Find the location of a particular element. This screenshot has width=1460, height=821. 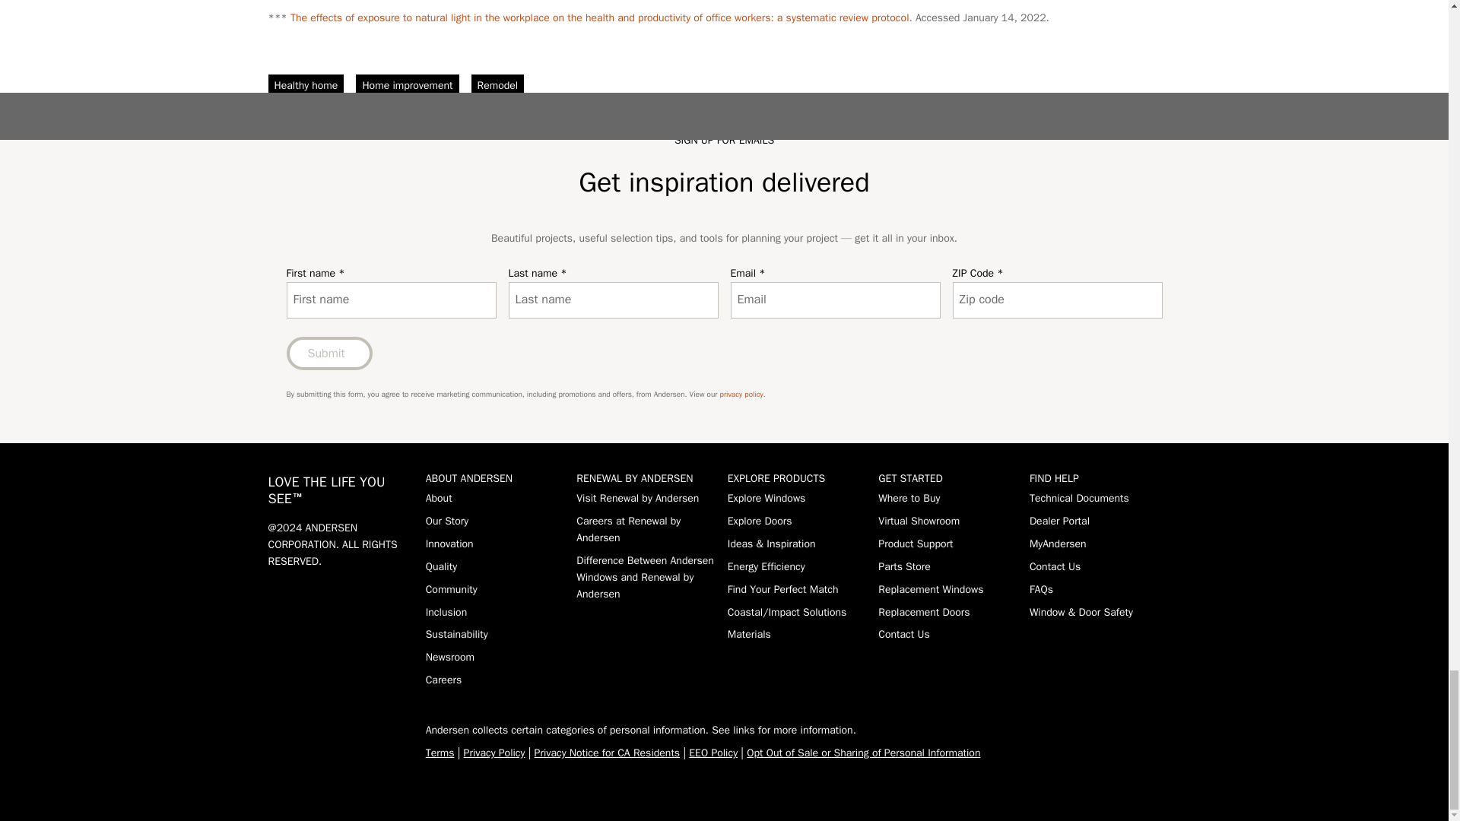

Healthy home is located at coordinates (305, 86).